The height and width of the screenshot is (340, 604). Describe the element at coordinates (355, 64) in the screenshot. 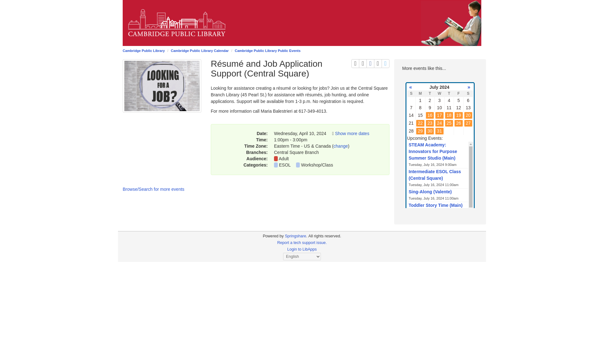

I see `Print the page` at that location.